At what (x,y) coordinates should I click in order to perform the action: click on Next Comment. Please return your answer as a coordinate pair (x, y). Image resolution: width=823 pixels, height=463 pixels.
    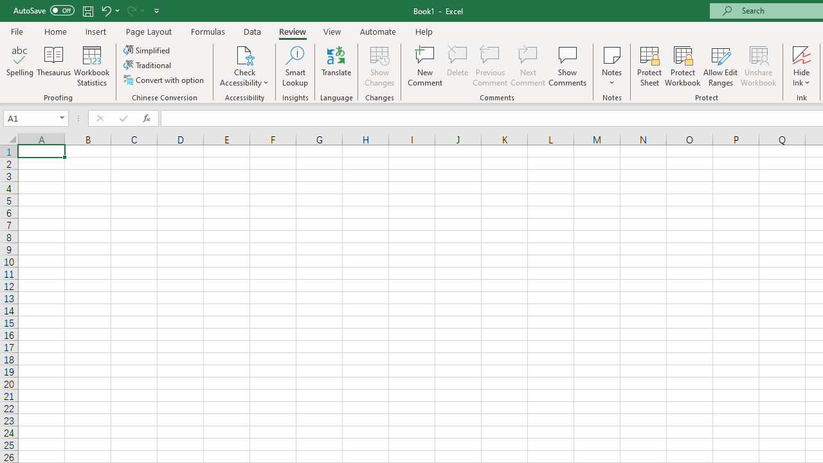
    Looking at the image, I should click on (529, 66).